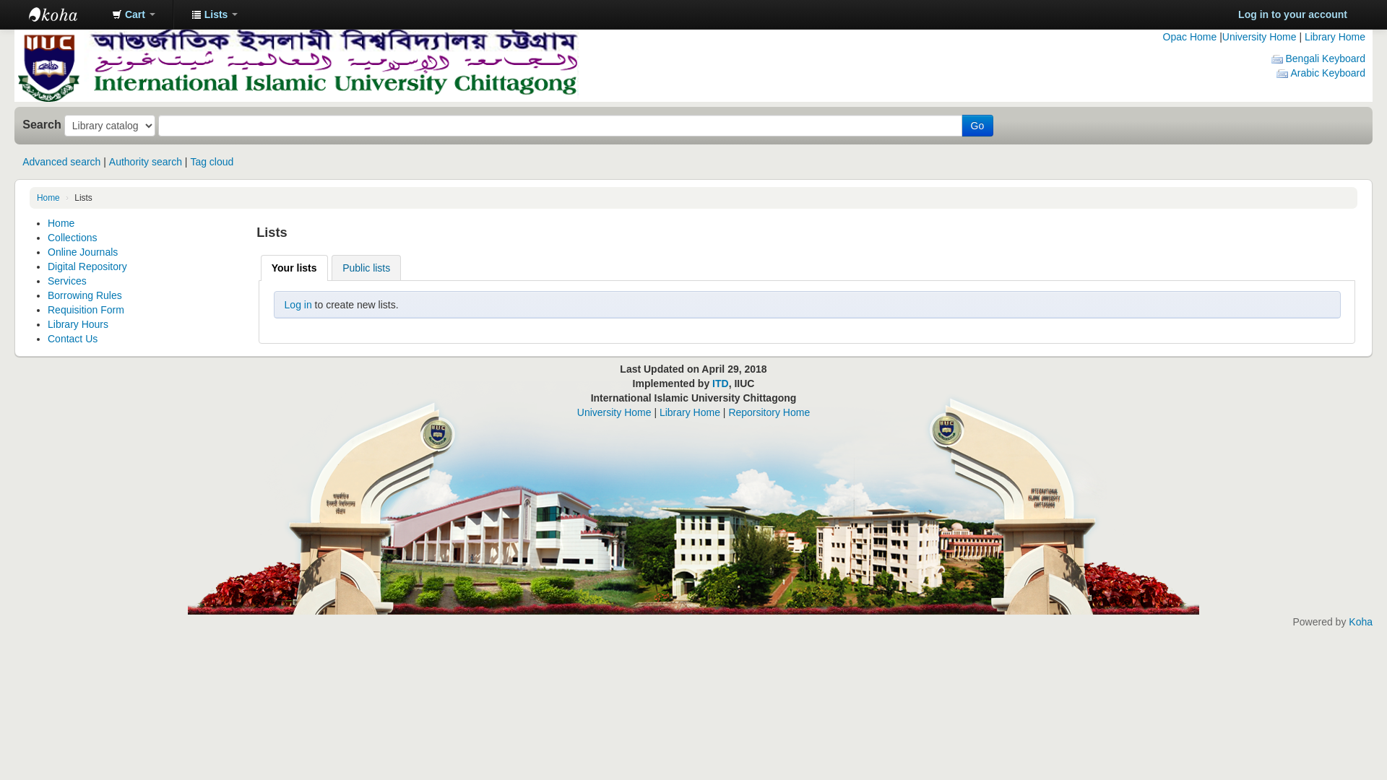 This screenshot has height=780, width=1387. Describe the element at coordinates (298, 305) in the screenshot. I see `Log in` at that location.